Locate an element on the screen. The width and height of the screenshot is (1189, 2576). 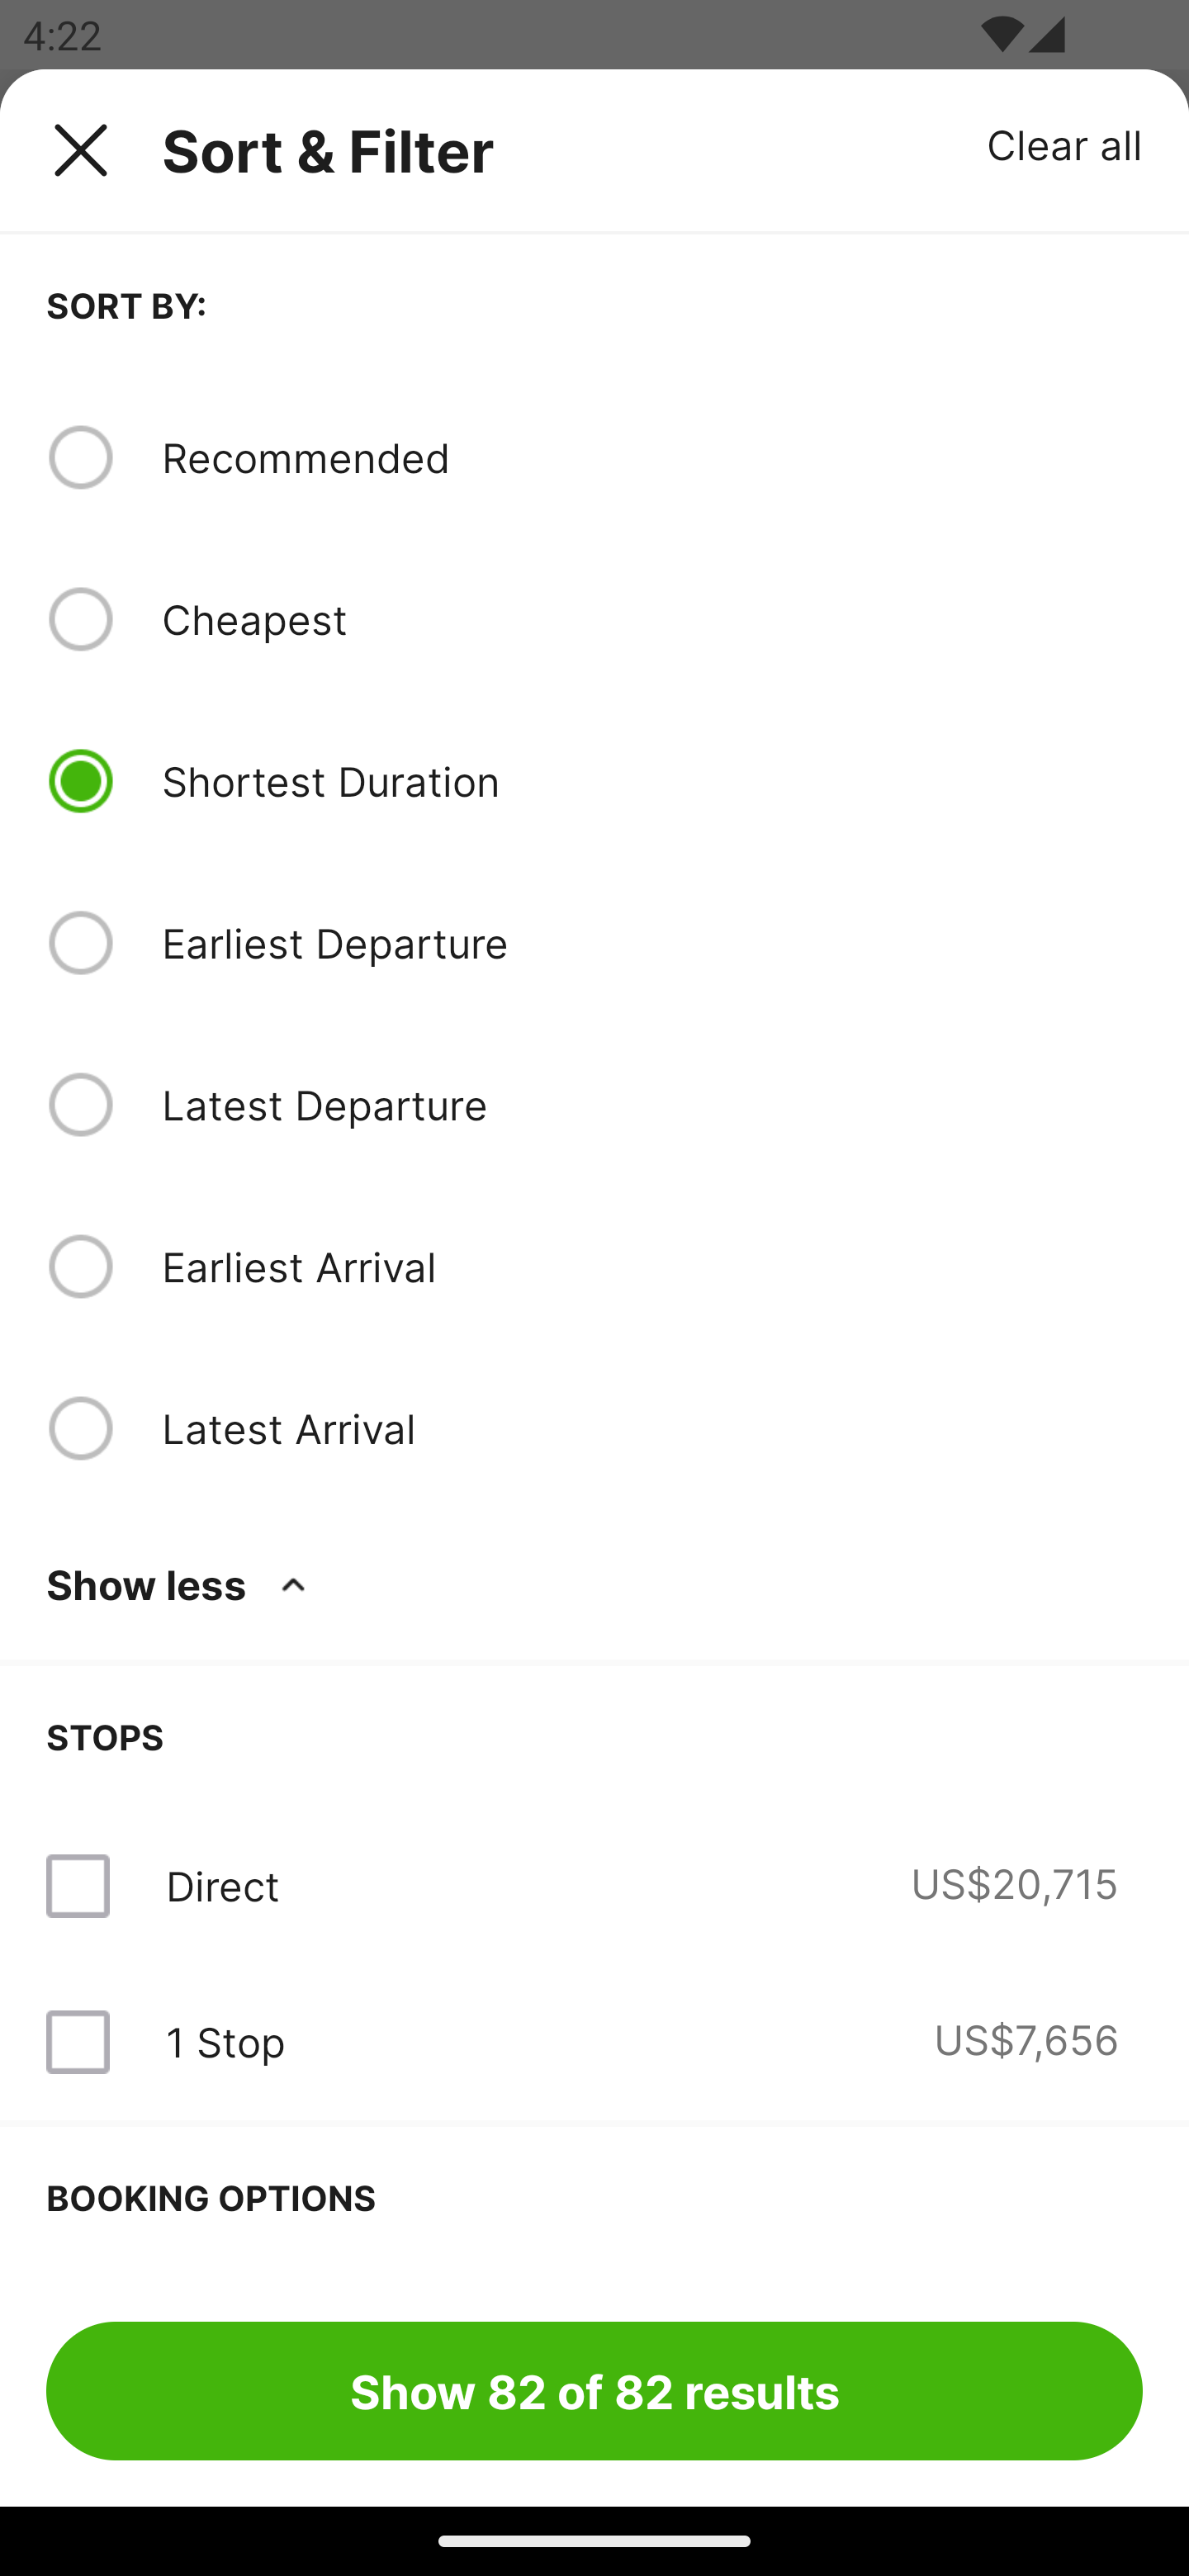
Latest Arrival is located at coordinates (651, 1428).